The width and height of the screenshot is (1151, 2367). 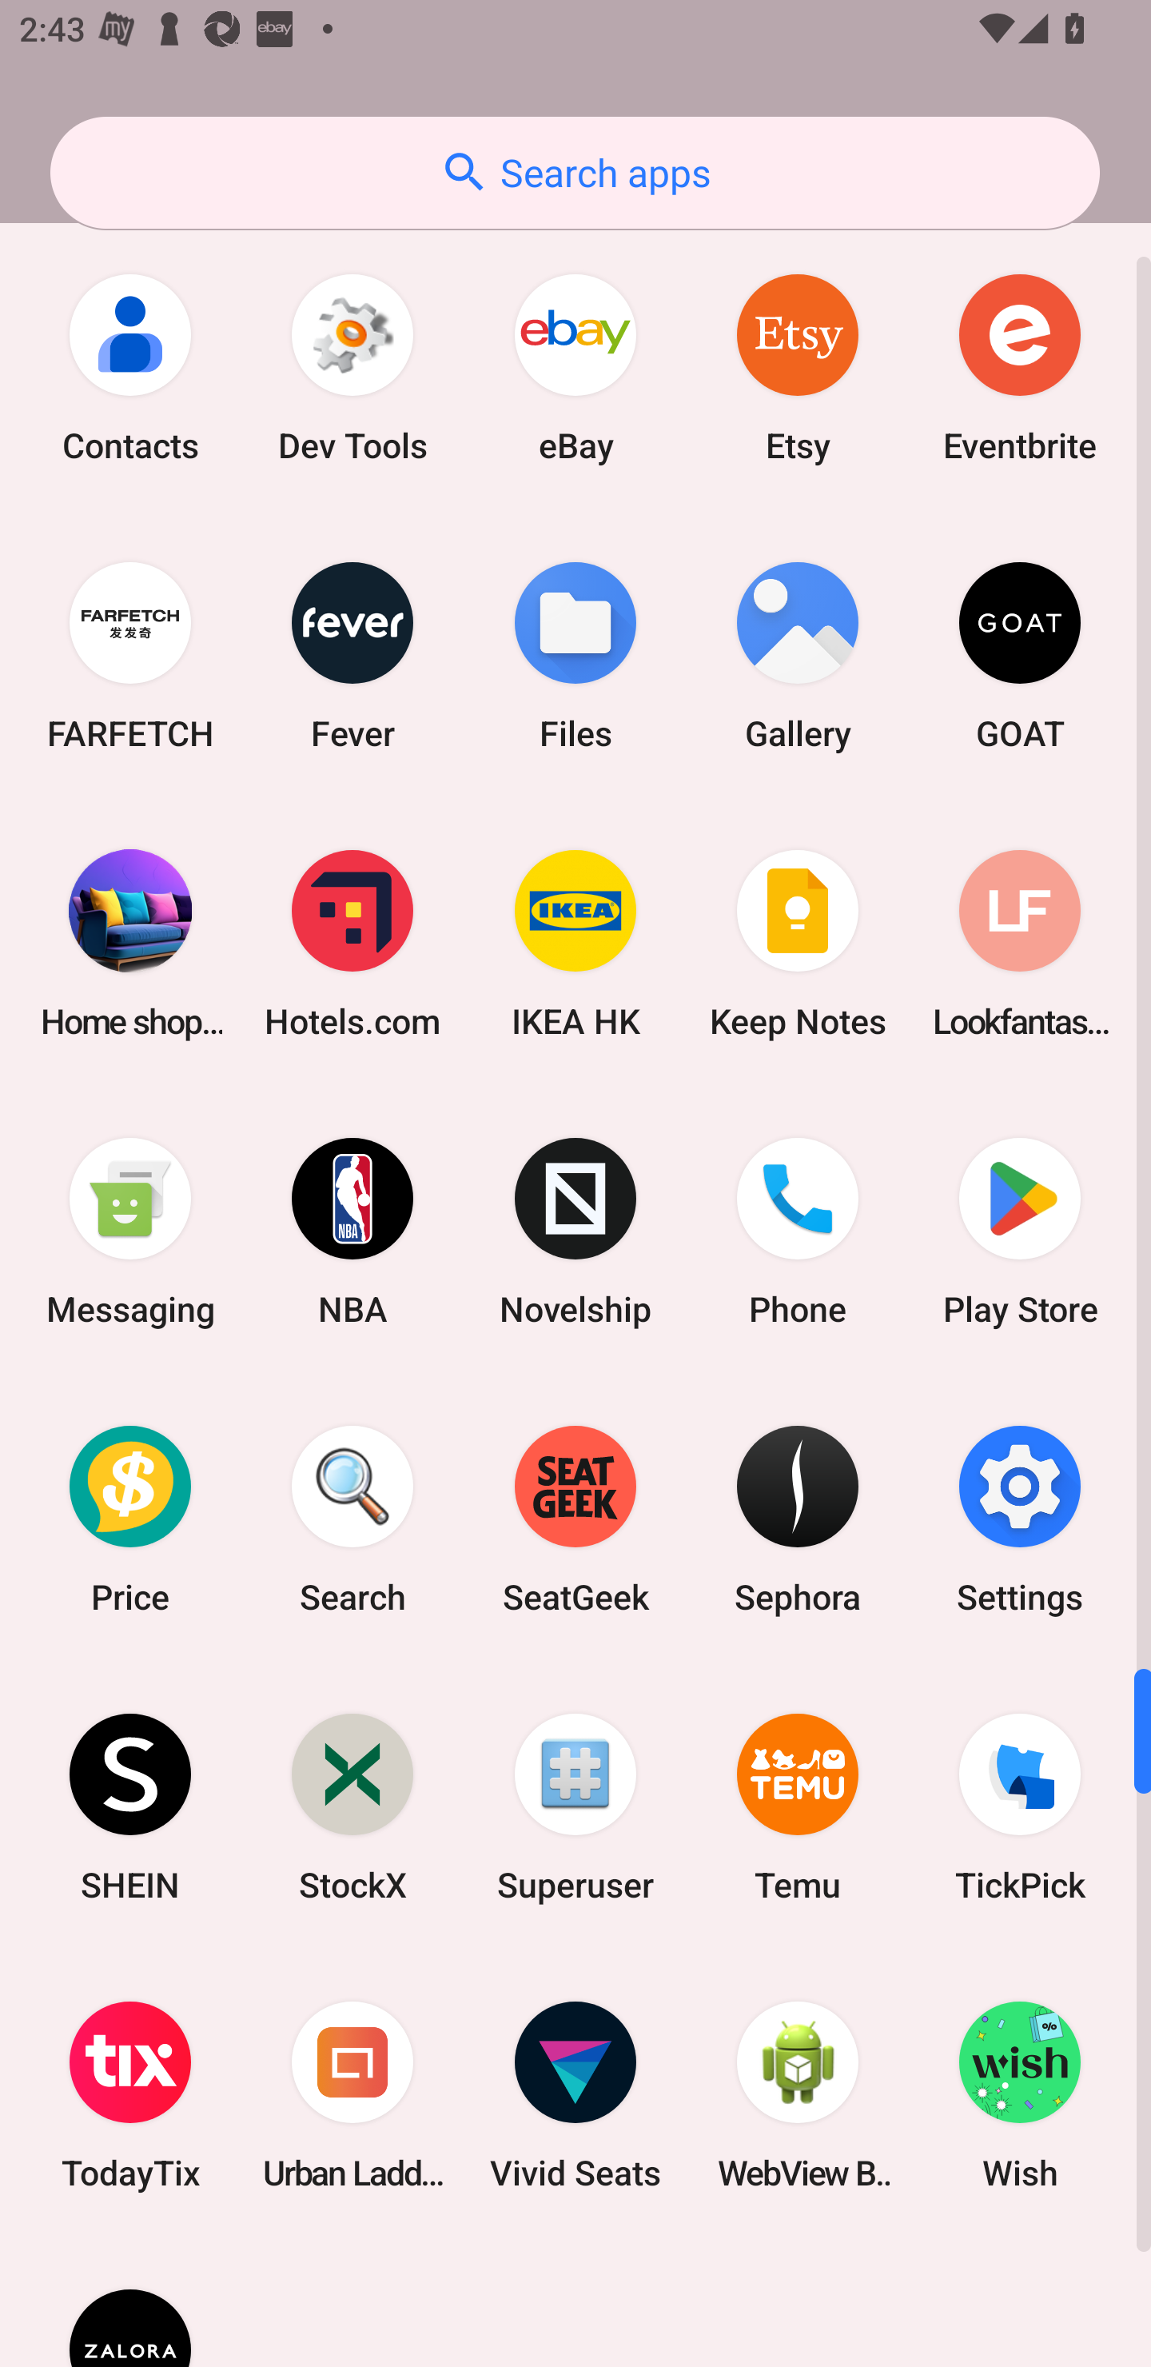 What do you see at coordinates (798, 1807) in the screenshot?
I see `Temu` at bounding box center [798, 1807].